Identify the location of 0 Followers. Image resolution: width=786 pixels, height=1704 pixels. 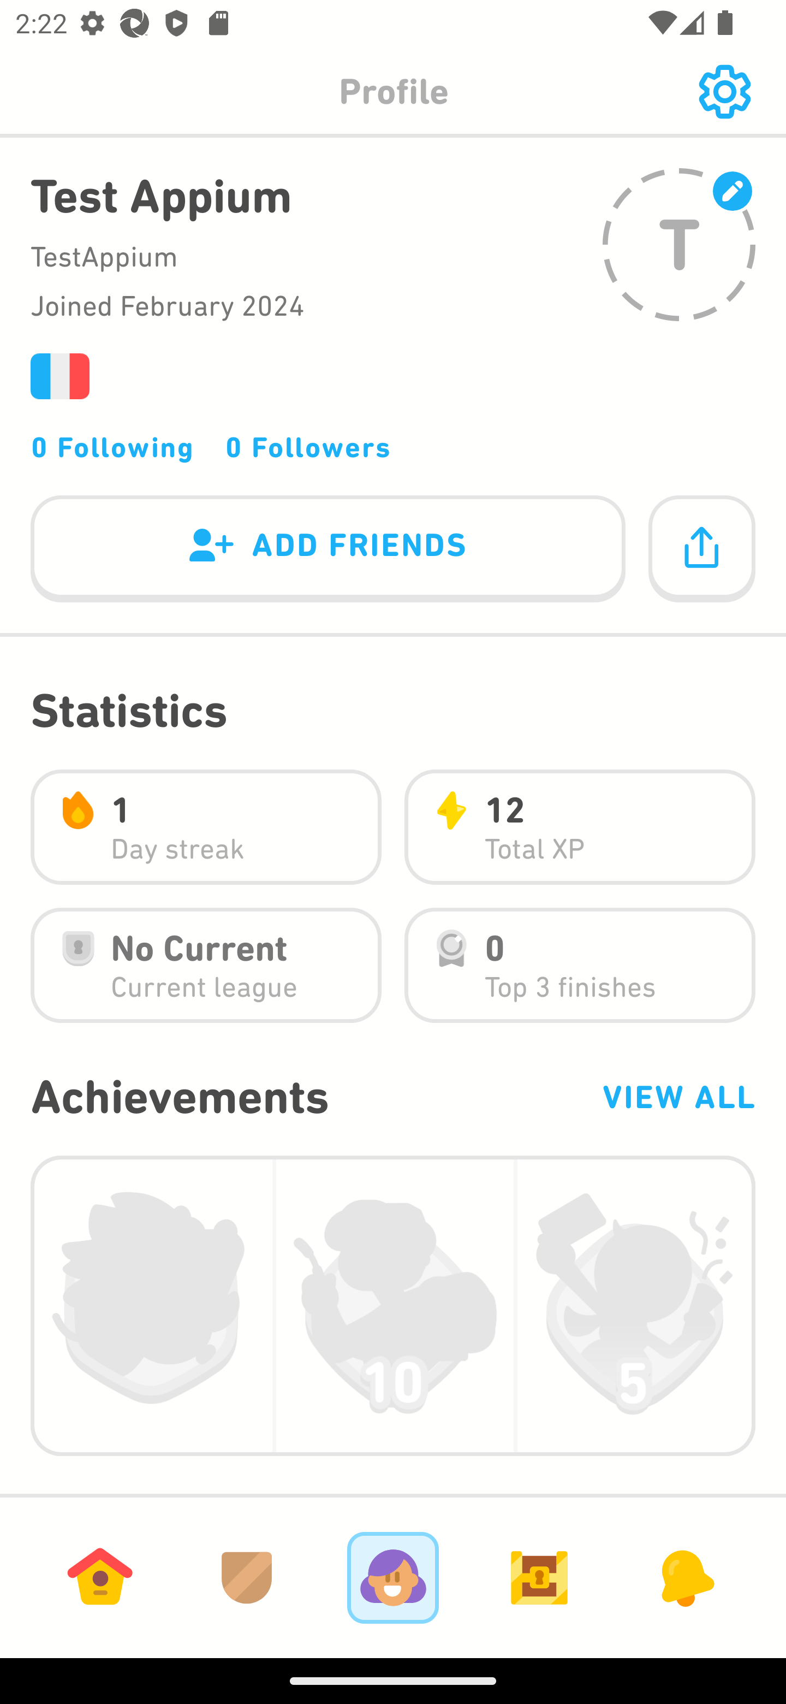
(308, 447).